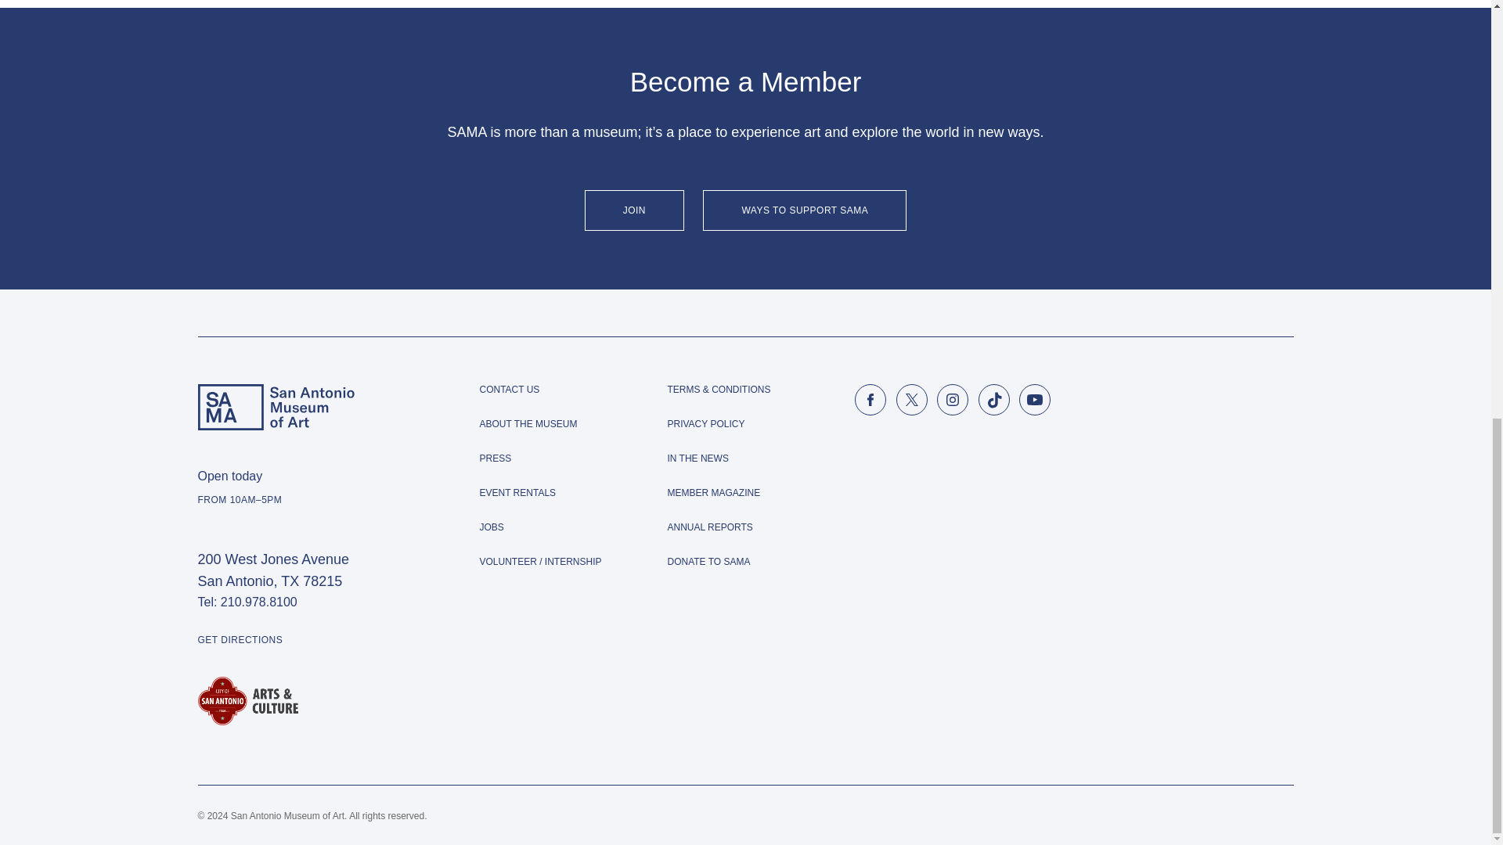  Describe the element at coordinates (952, 400) in the screenshot. I see `Instagram` at that location.